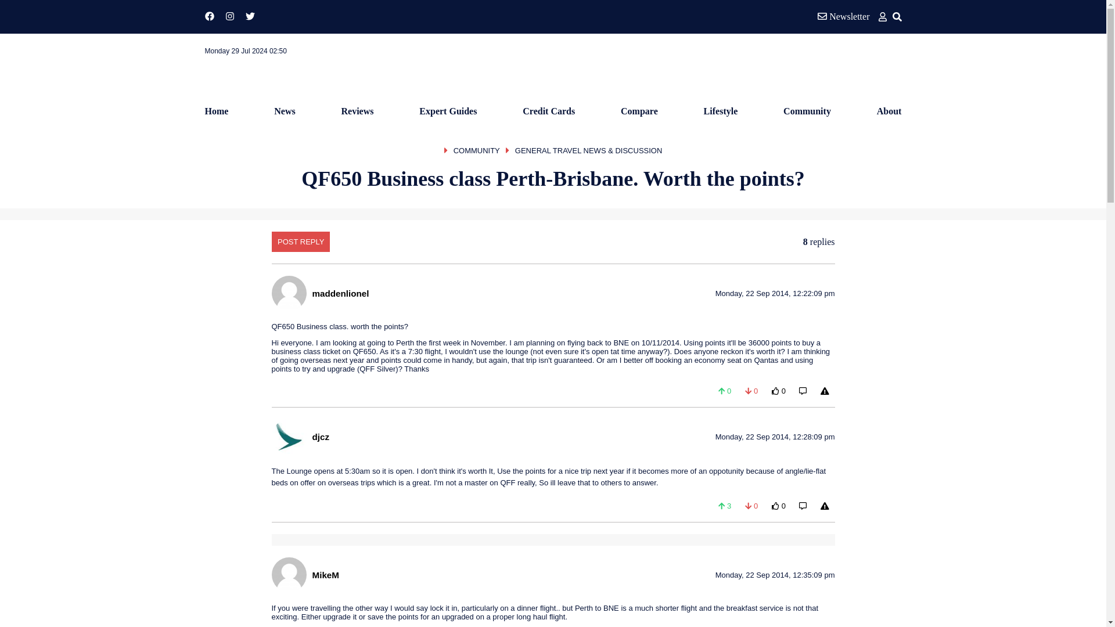  I want to click on Reply with Quote, so click(803, 391).